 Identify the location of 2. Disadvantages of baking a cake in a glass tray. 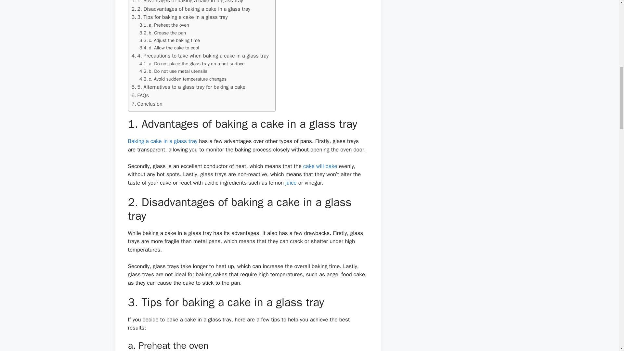
(190, 9).